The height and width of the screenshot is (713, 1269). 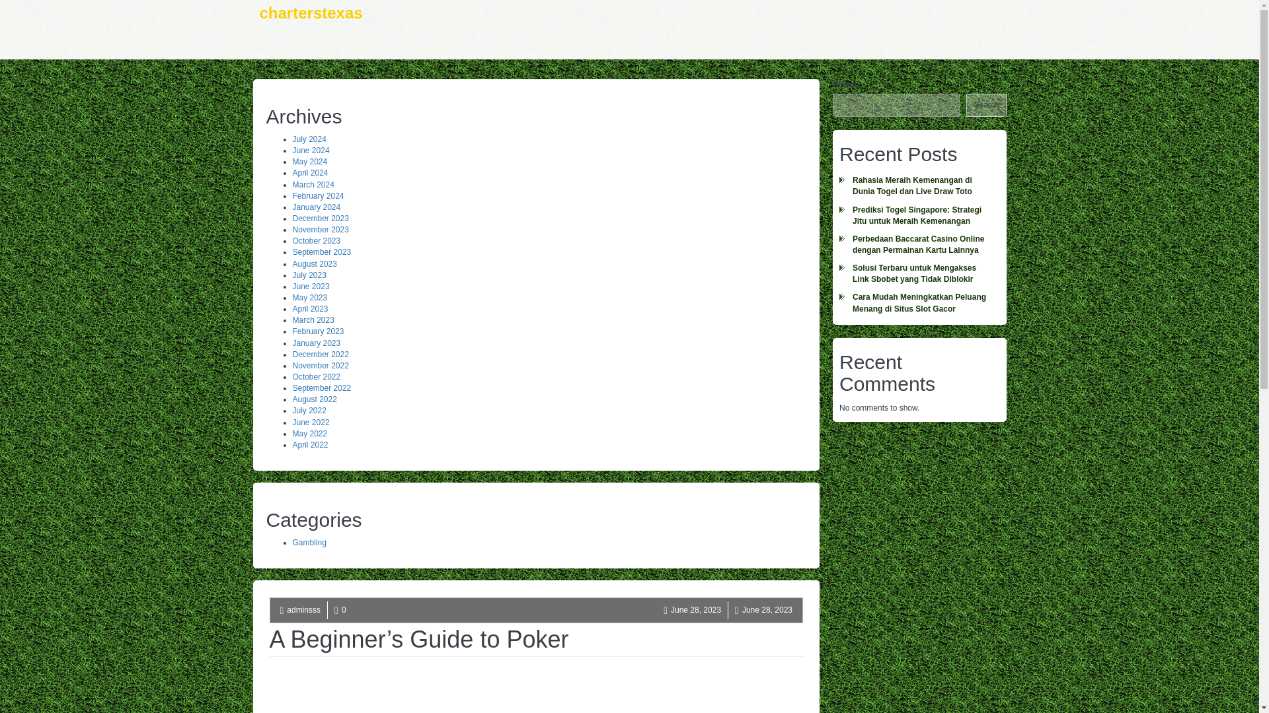 What do you see at coordinates (309, 297) in the screenshot?
I see `May 2023` at bounding box center [309, 297].